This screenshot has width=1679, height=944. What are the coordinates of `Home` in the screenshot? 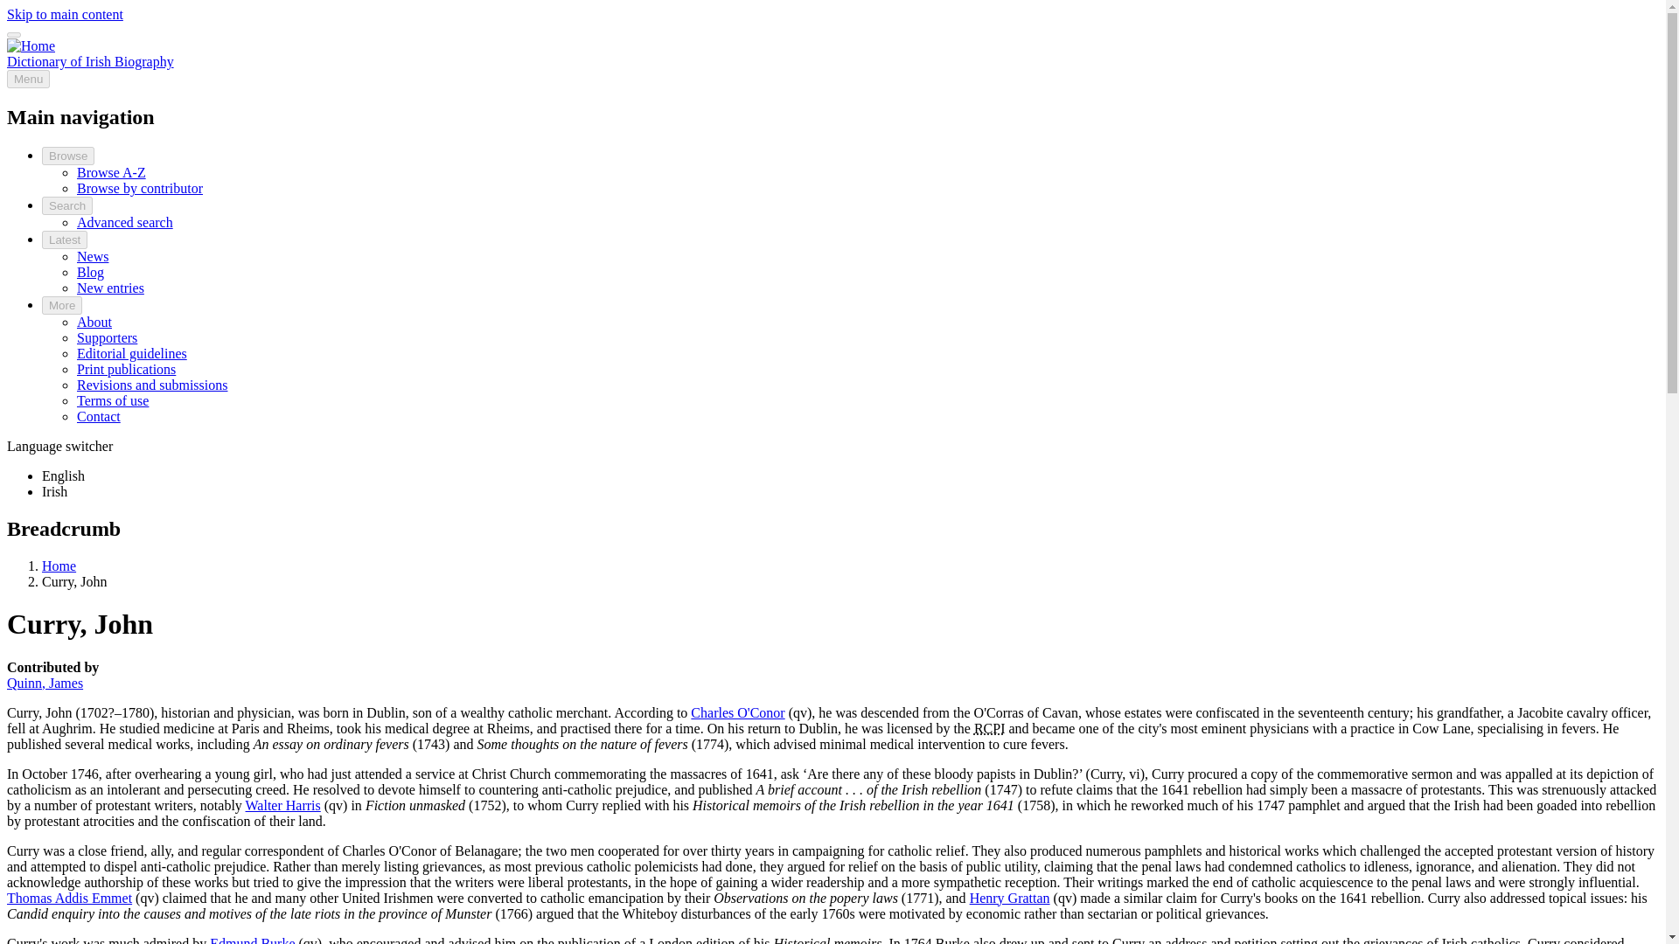 It's located at (90, 61).